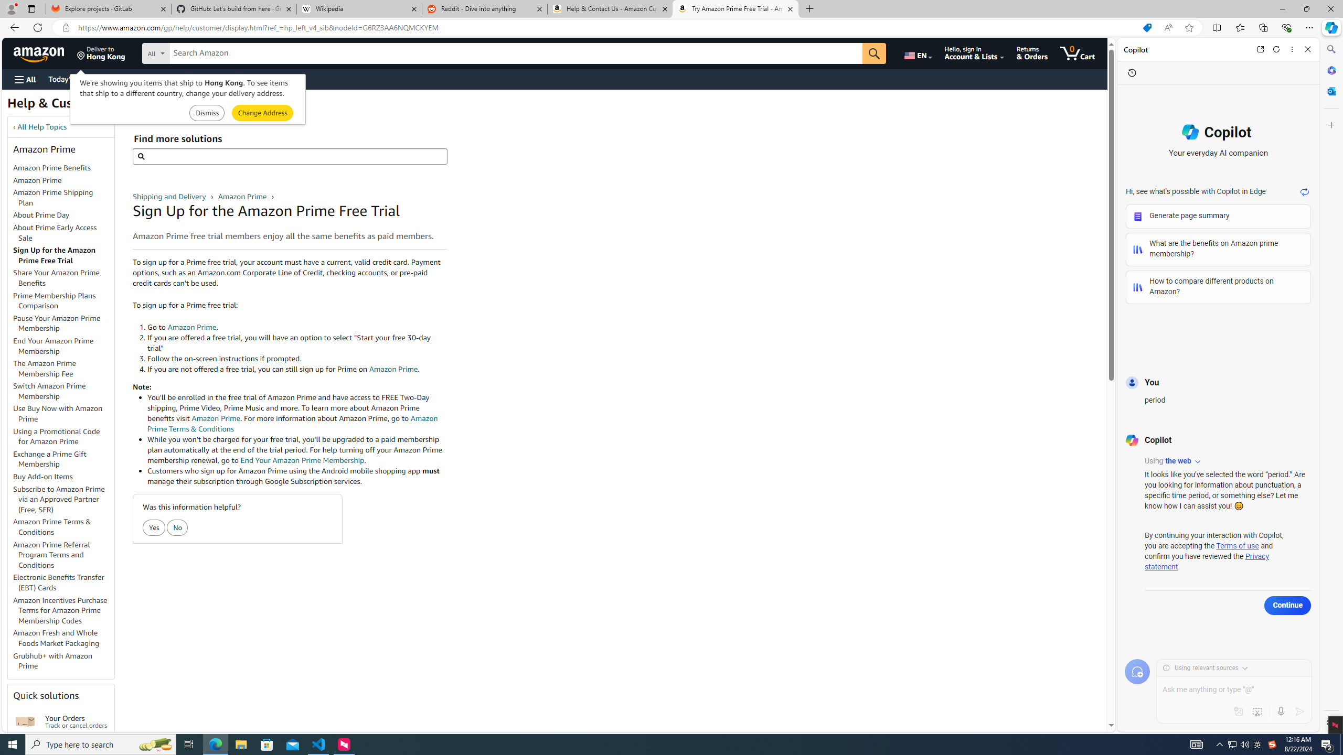 The height and width of the screenshot is (755, 1343). Describe the element at coordinates (101, 53) in the screenshot. I see `Deliver to Hong Kong` at that location.